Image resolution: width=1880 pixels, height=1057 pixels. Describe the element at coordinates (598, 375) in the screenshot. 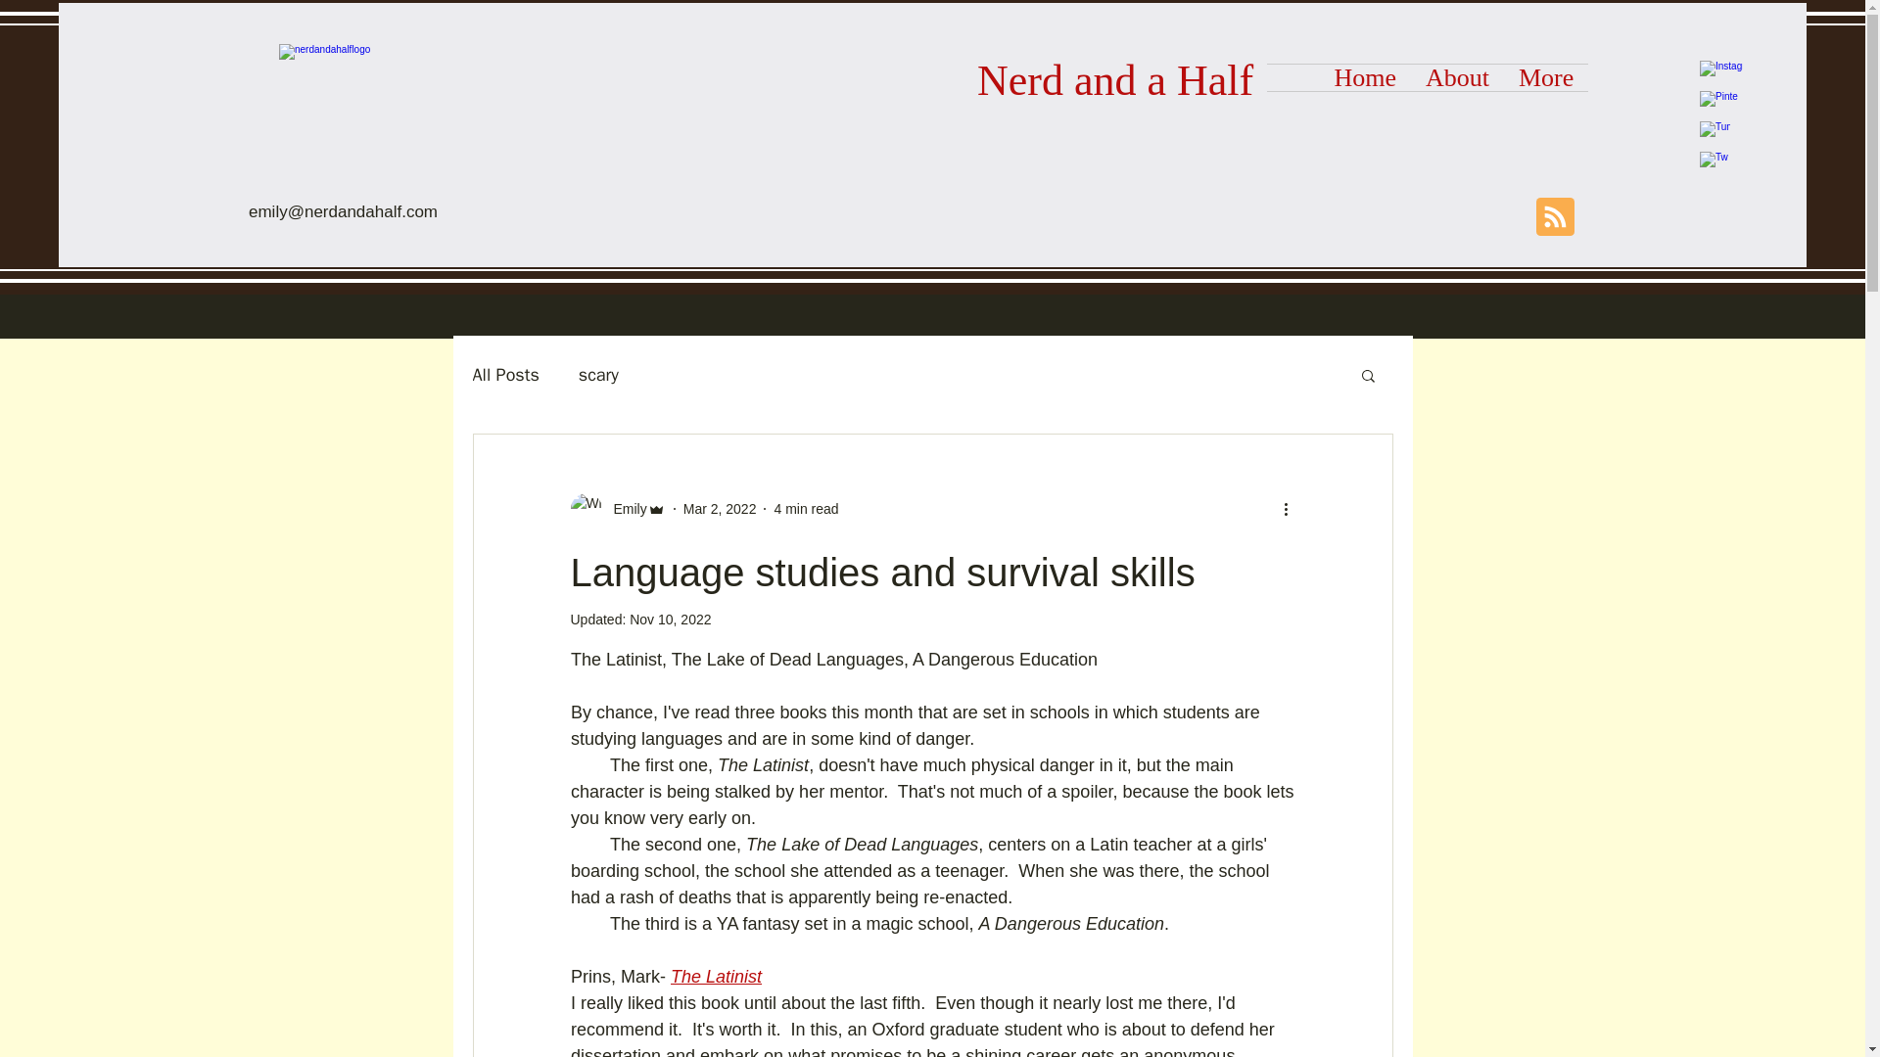

I see `scary` at that location.